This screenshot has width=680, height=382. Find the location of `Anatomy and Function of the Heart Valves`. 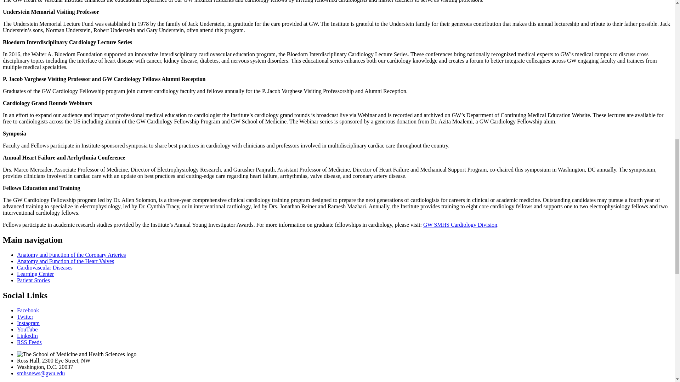

Anatomy and Function of the Heart Valves is located at coordinates (66, 261).